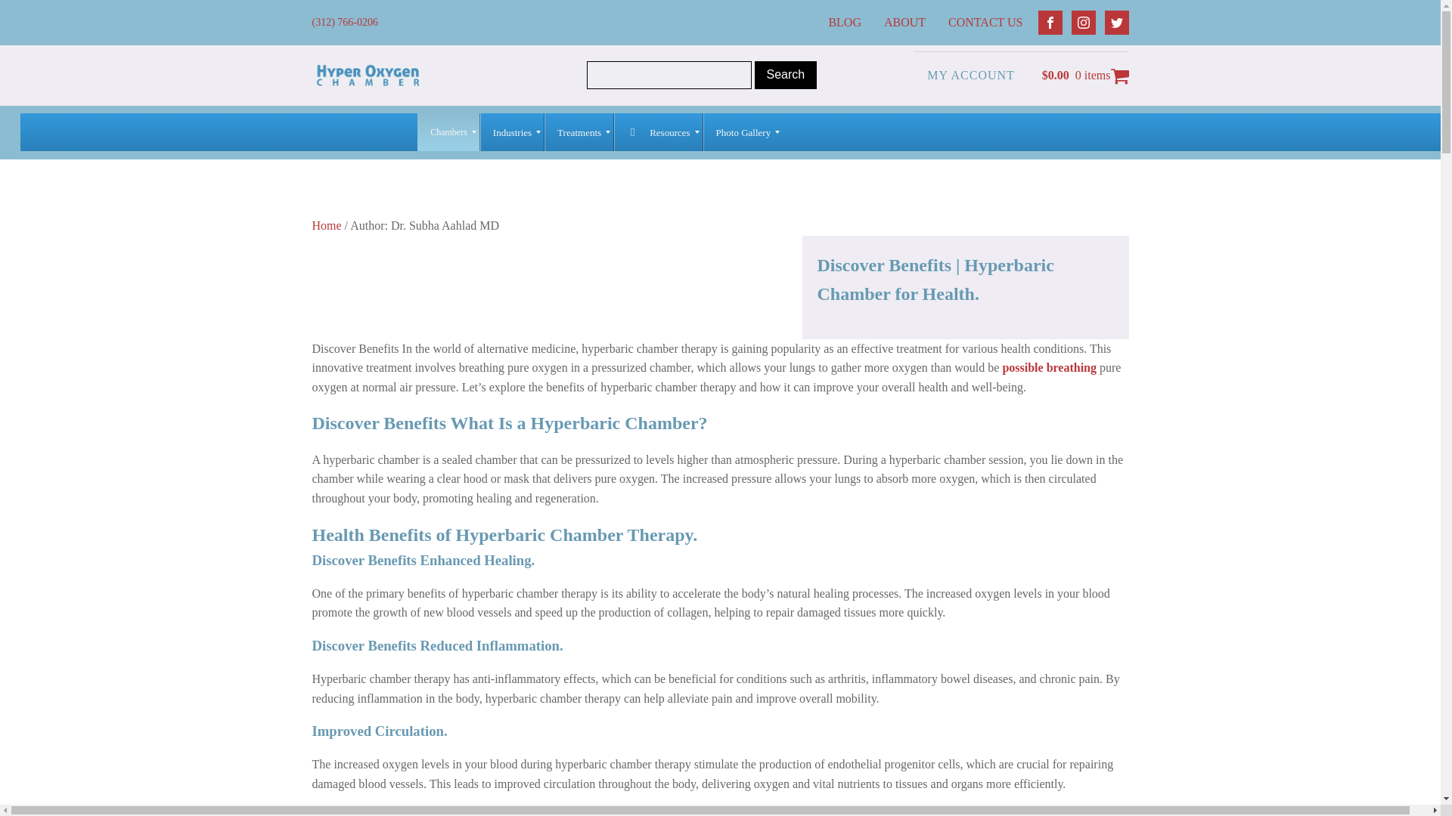 This screenshot has width=1452, height=816. What do you see at coordinates (54, 124) in the screenshot?
I see `CHAMBERS` at bounding box center [54, 124].